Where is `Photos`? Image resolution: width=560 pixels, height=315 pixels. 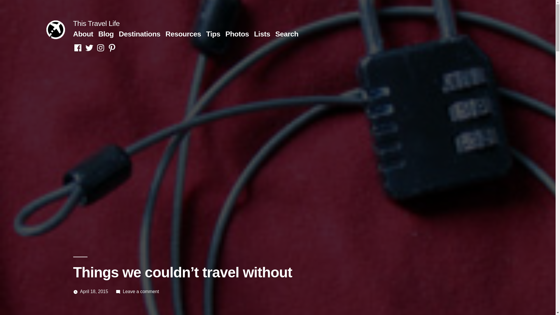 Photos is located at coordinates (237, 34).